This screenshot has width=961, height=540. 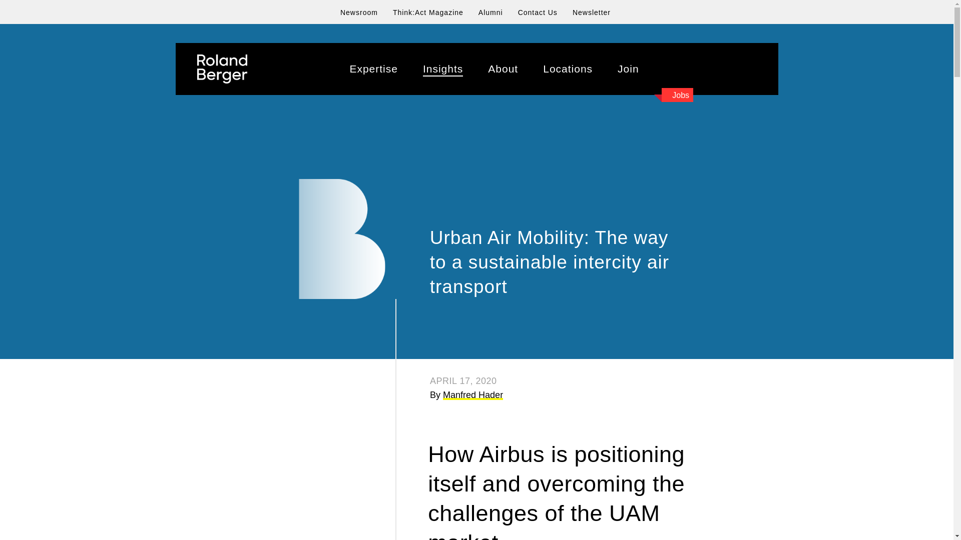 I want to click on Locations, so click(x=568, y=69).